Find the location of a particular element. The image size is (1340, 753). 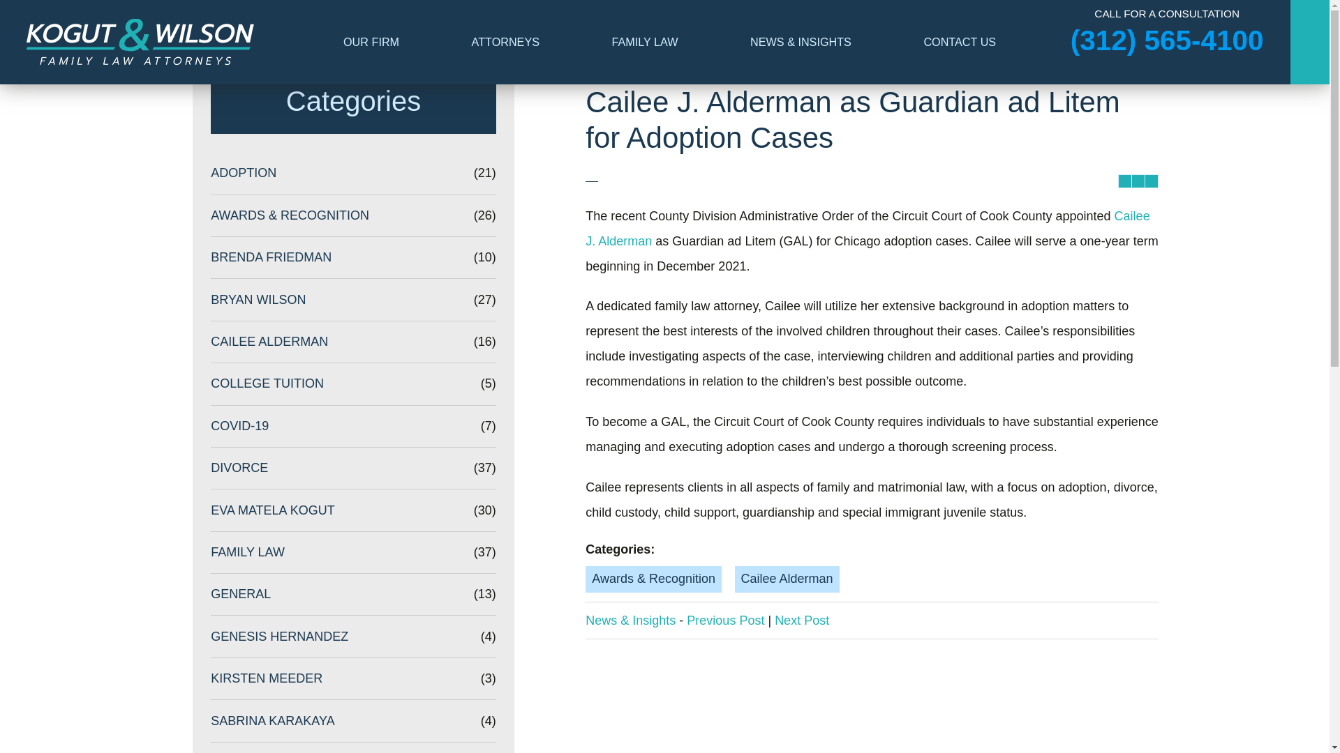

ATTORNEYS is located at coordinates (505, 42).